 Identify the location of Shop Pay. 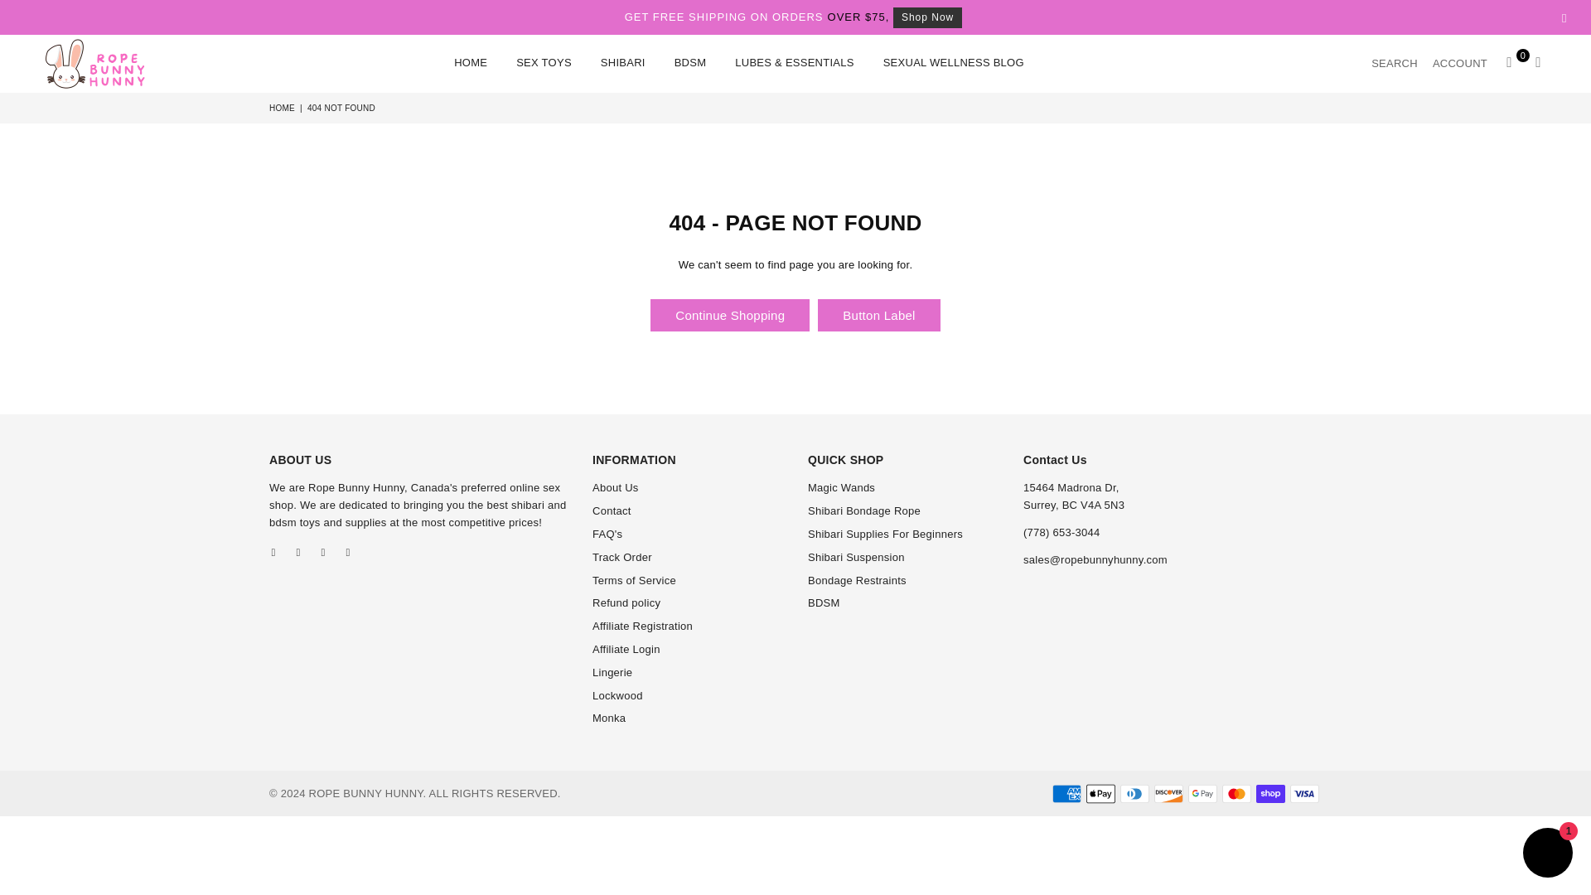
(1271, 794).